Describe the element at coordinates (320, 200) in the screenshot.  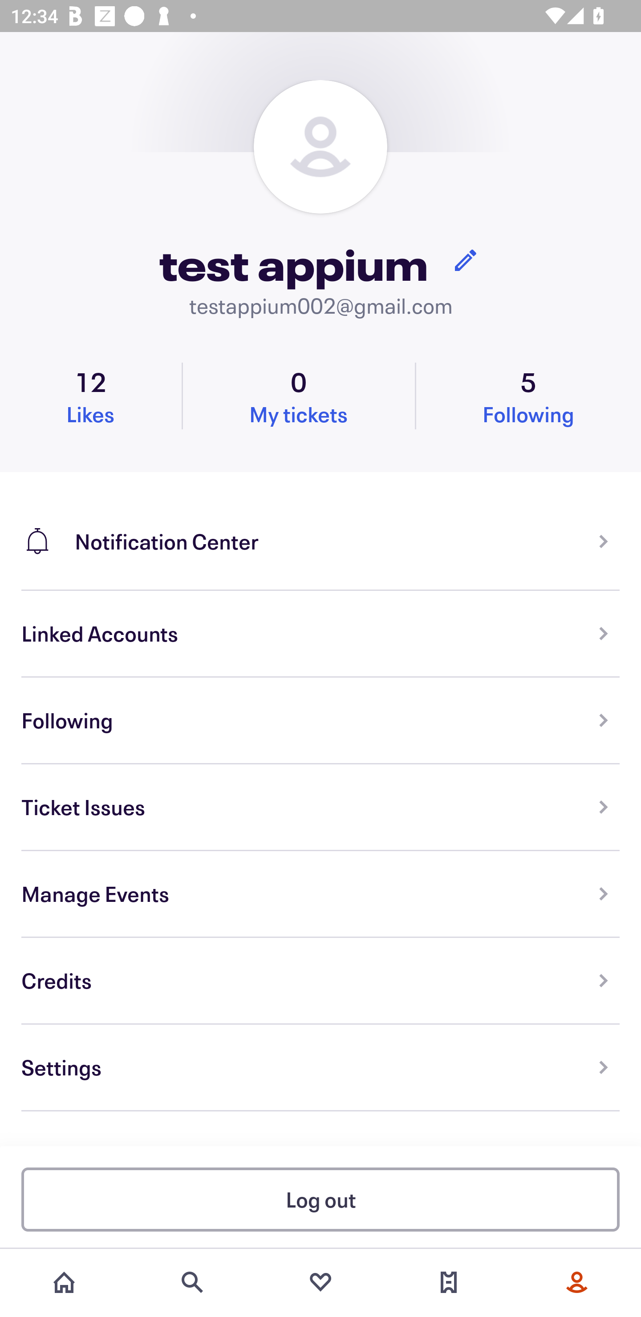
I see `test appium testappium002@gmail.com` at that location.